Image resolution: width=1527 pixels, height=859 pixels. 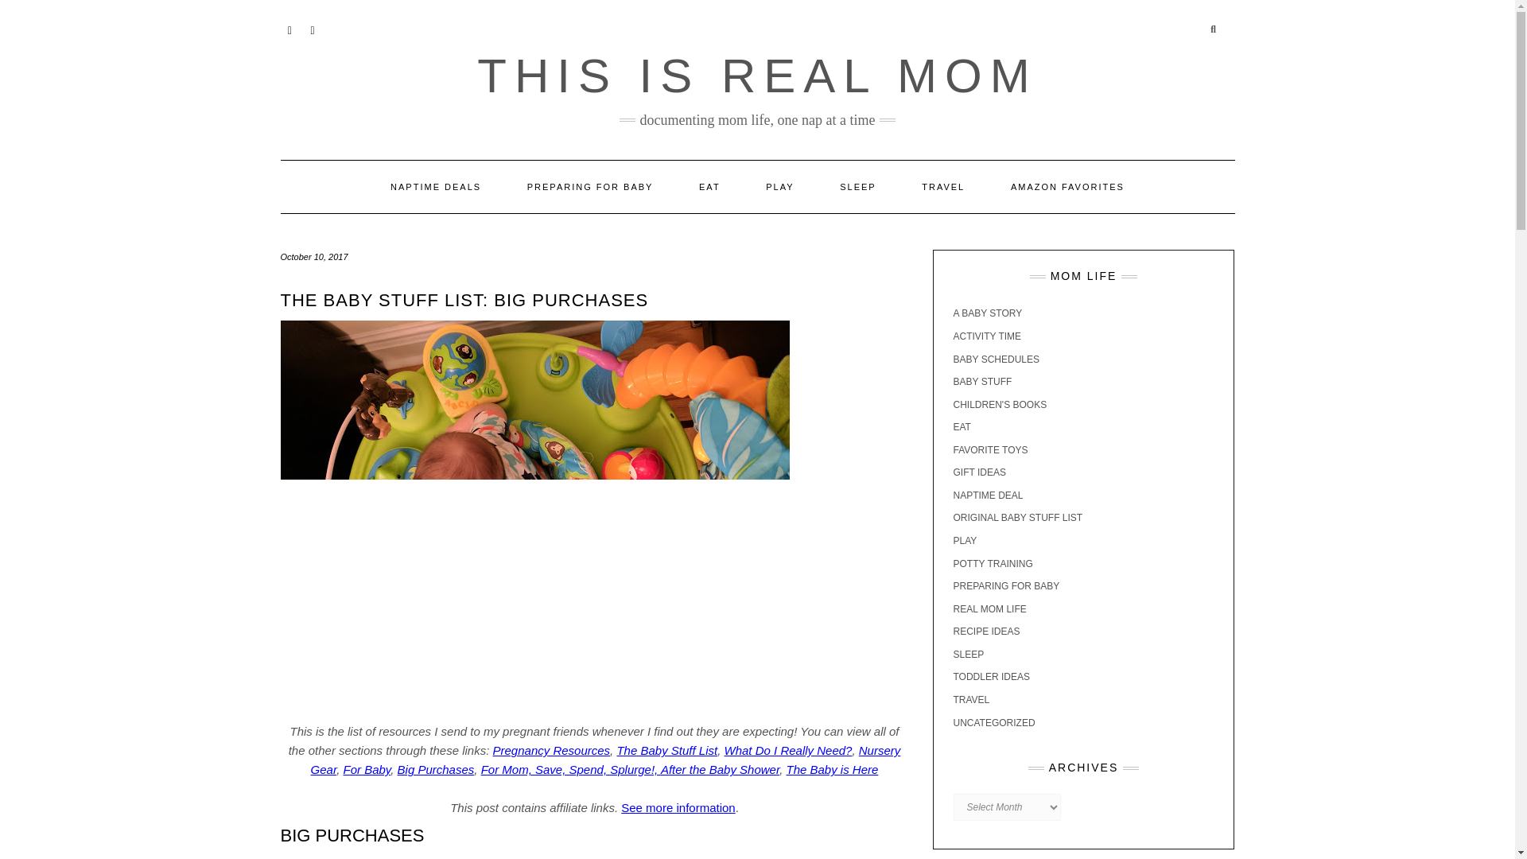 I want to click on After the Baby Shower, so click(x=720, y=770).